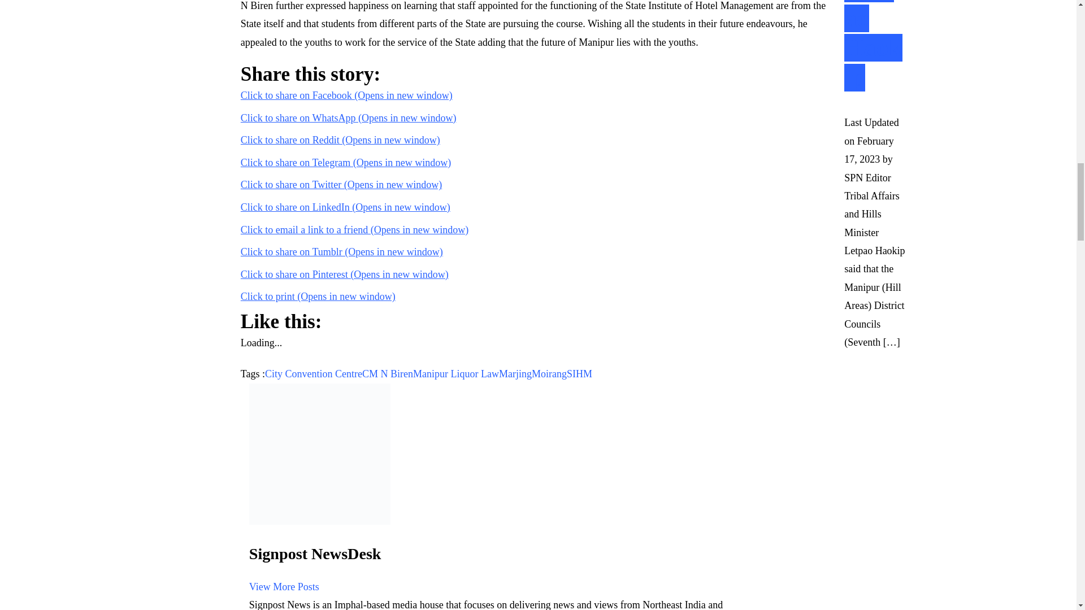 This screenshot has height=610, width=1085. What do you see at coordinates (341, 184) in the screenshot?
I see `Click to share on Twitter` at bounding box center [341, 184].